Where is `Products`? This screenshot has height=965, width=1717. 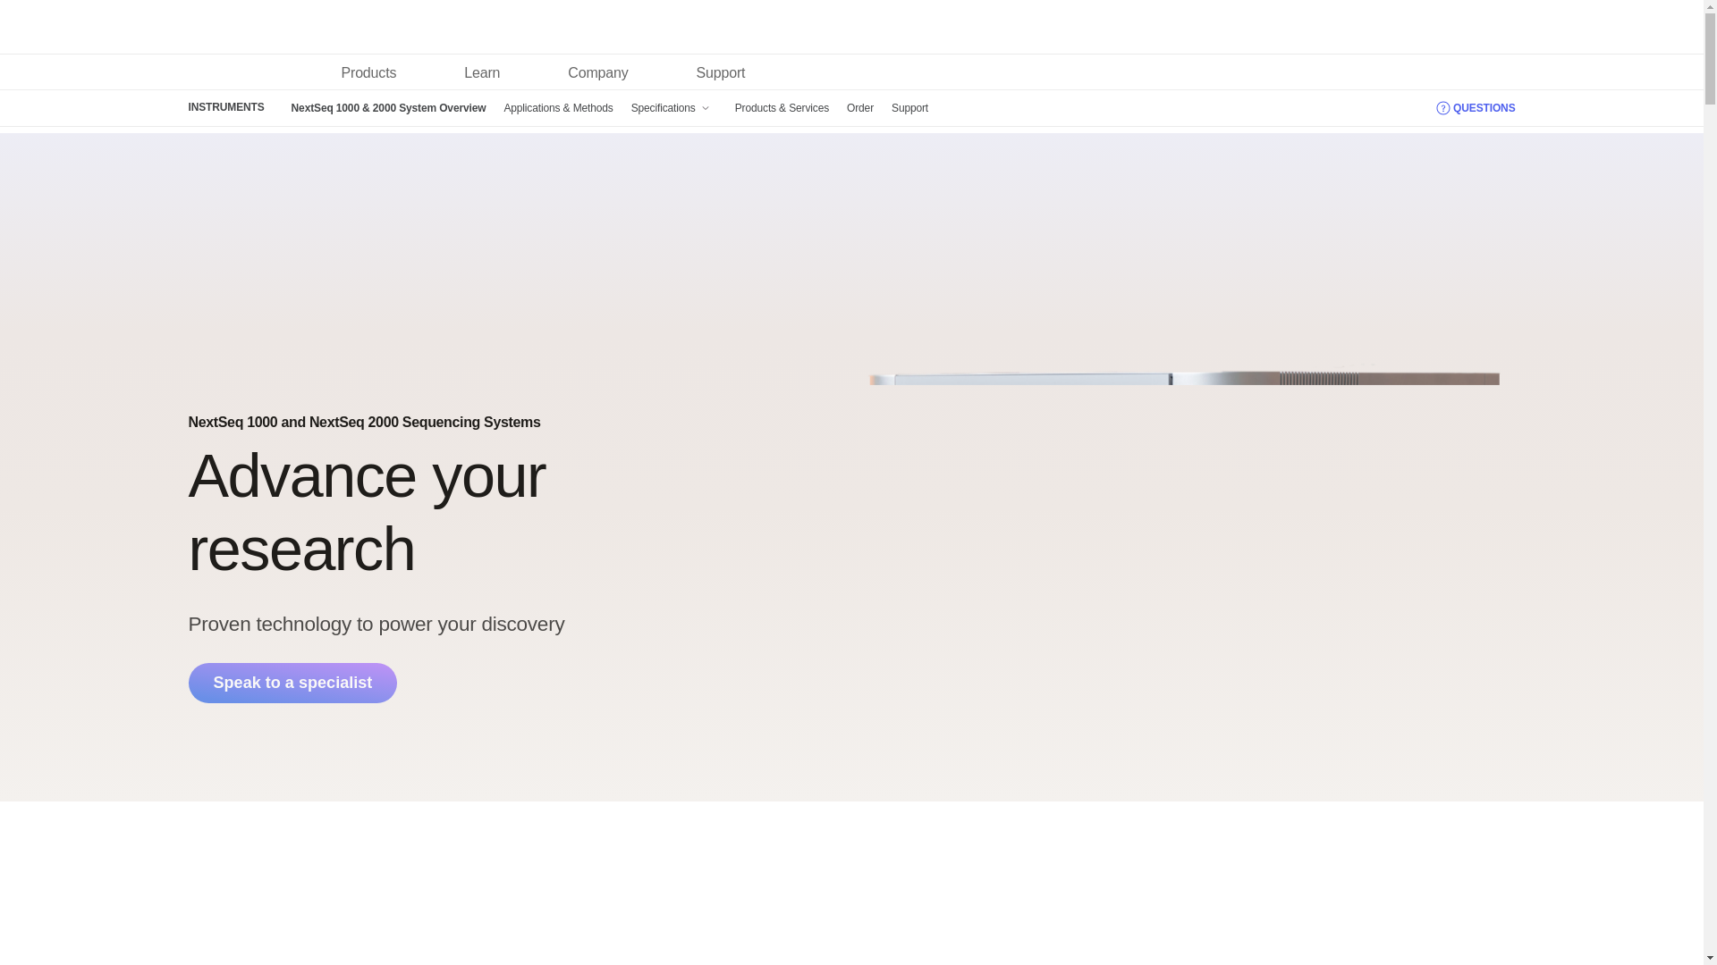
Products is located at coordinates (368, 72).